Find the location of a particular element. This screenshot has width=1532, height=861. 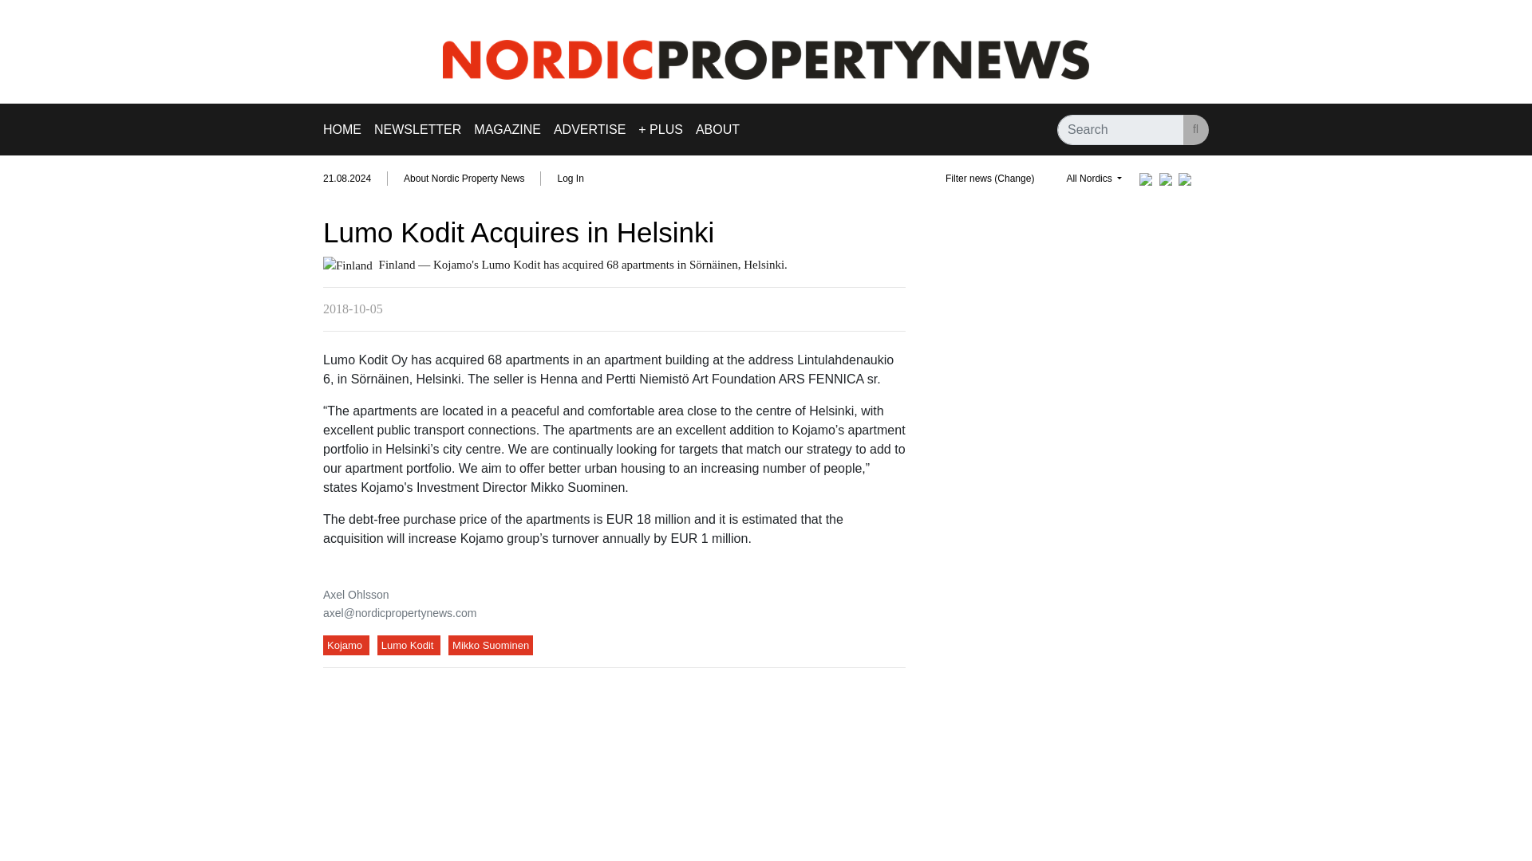

MAGAZINE is located at coordinates (507, 129).